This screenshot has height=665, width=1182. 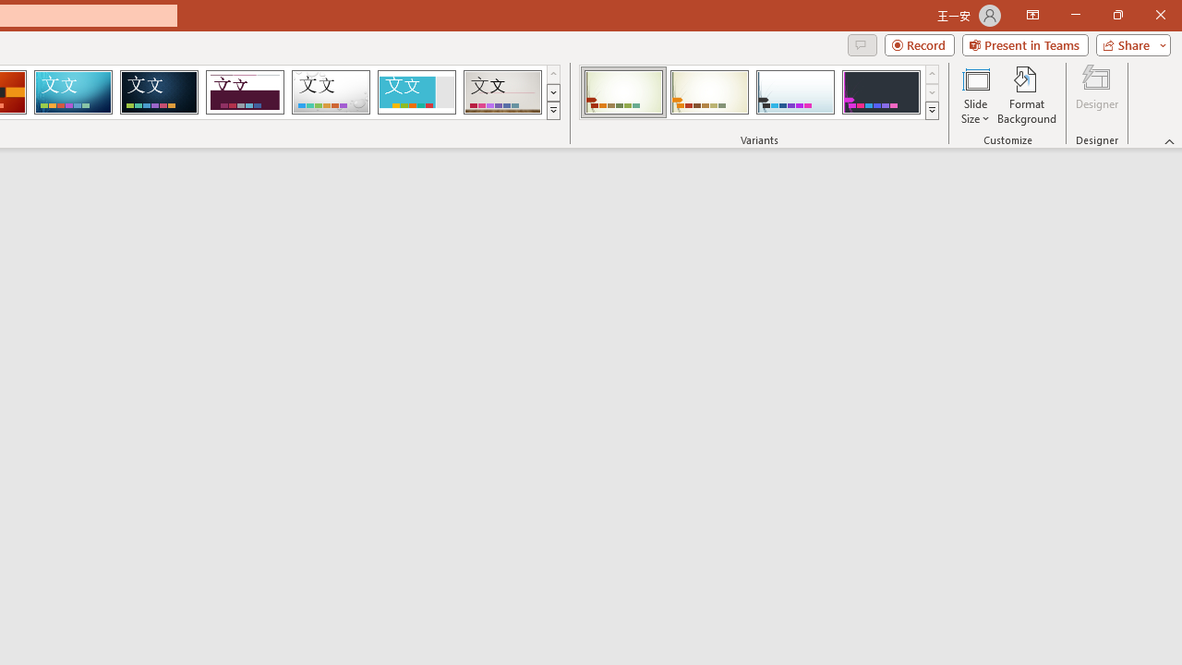 I want to click on Themes, so click(x=552, y=111).